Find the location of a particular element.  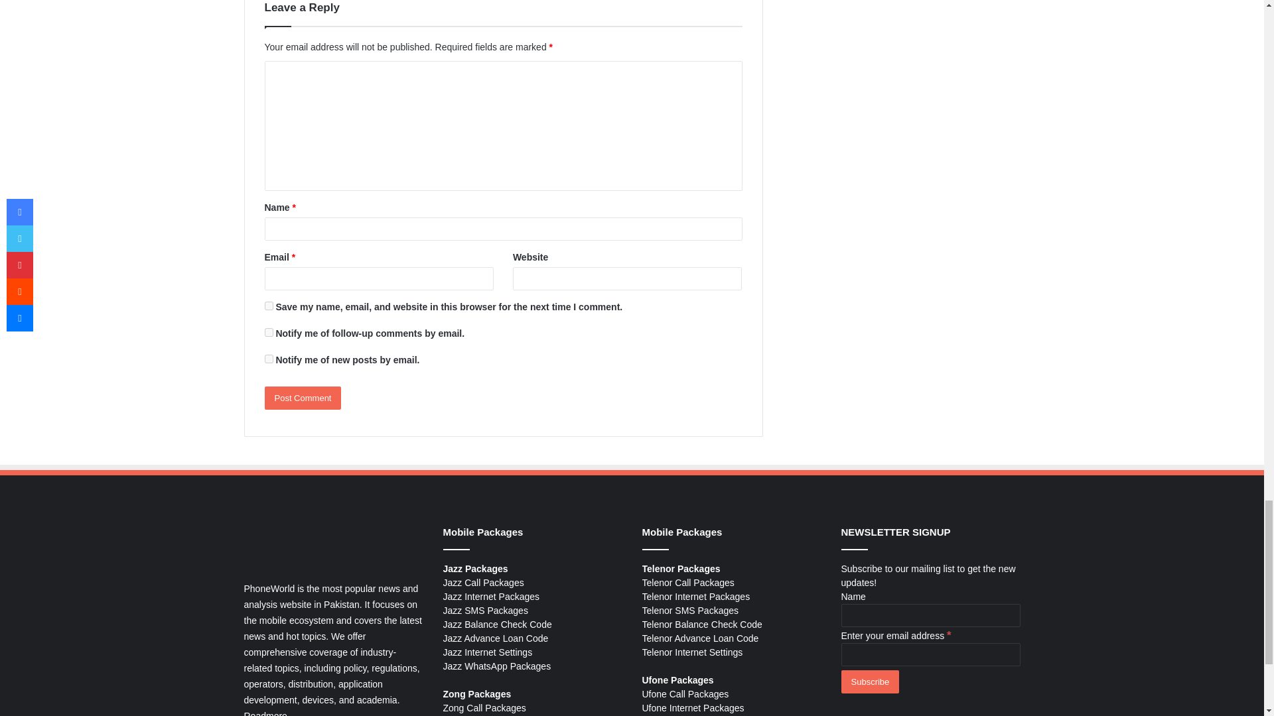

subscribe is located at coordinates (268, 358).